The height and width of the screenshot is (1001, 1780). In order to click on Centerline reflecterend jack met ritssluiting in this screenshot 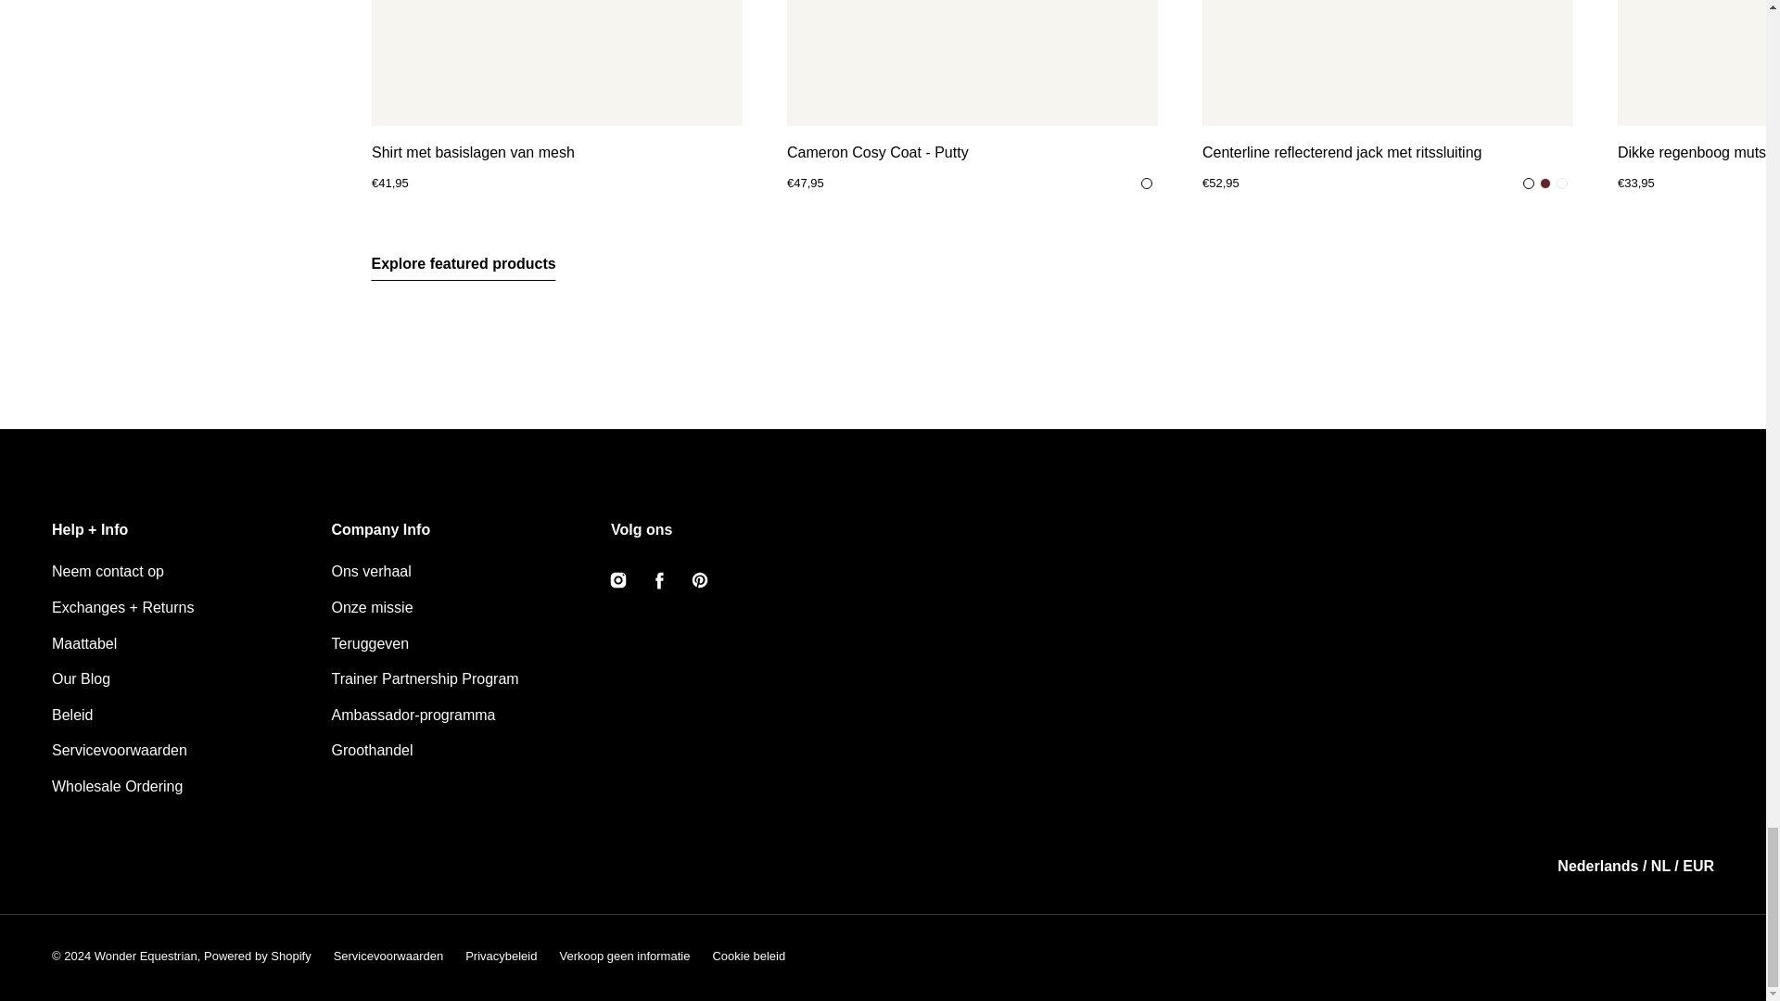, I will do `click(1387, 153)`.